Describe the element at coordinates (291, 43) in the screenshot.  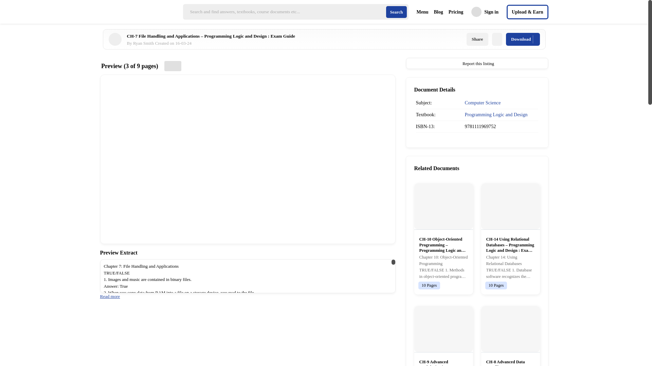
I see `person` at that location.